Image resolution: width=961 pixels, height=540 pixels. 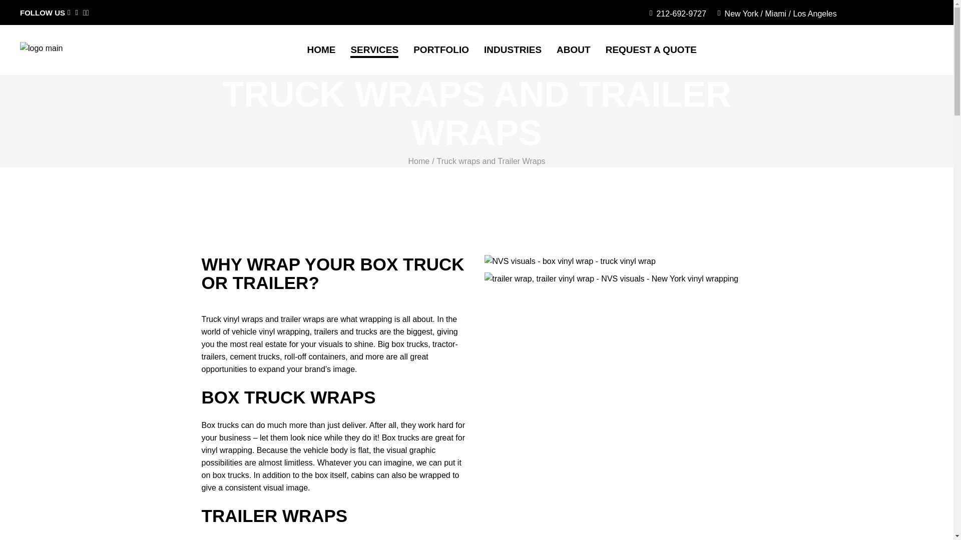 I want to click on NVS-Visuals-Truck-trailers-wrap7, so click(x=612, y=279).